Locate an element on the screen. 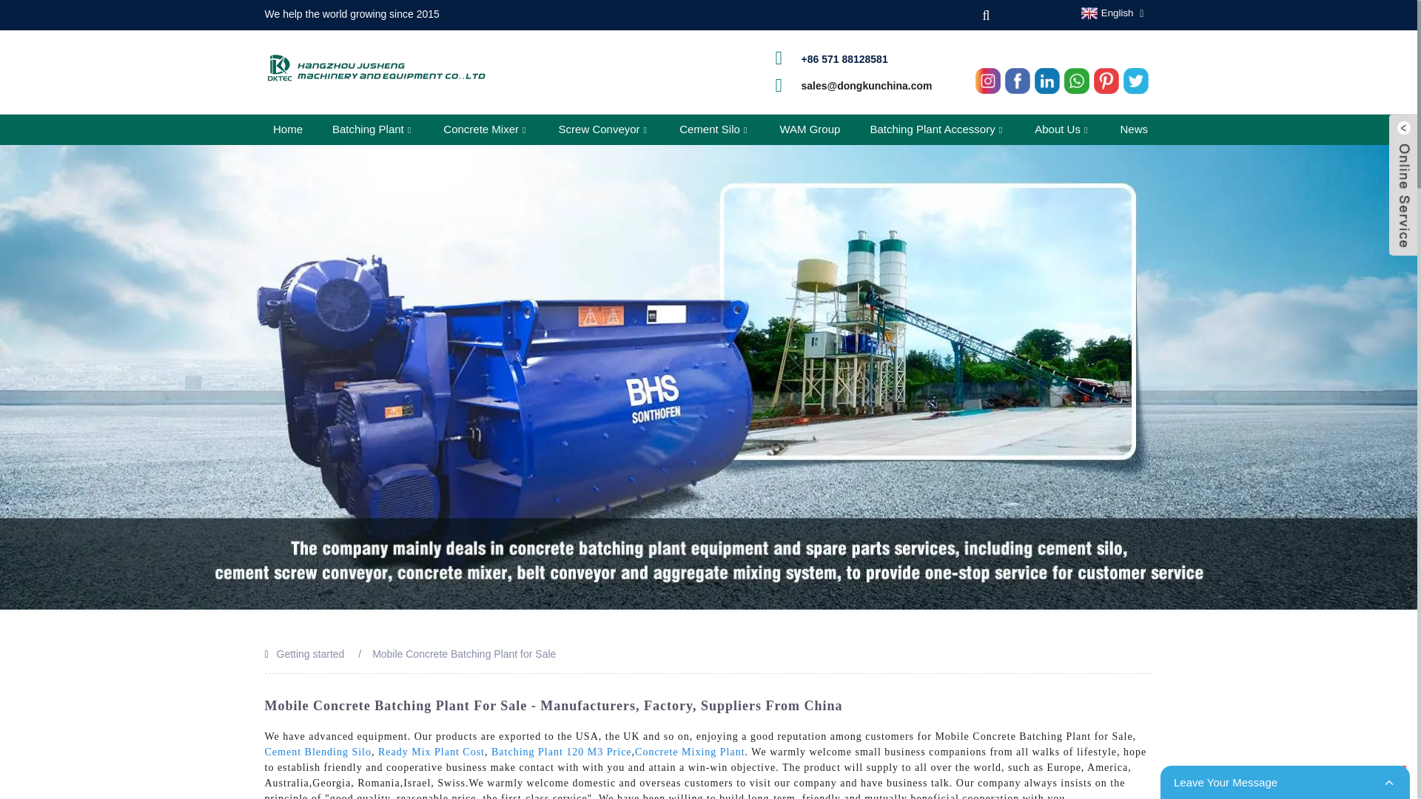  Cement Blending Silo is located at coordinates (318, 752).